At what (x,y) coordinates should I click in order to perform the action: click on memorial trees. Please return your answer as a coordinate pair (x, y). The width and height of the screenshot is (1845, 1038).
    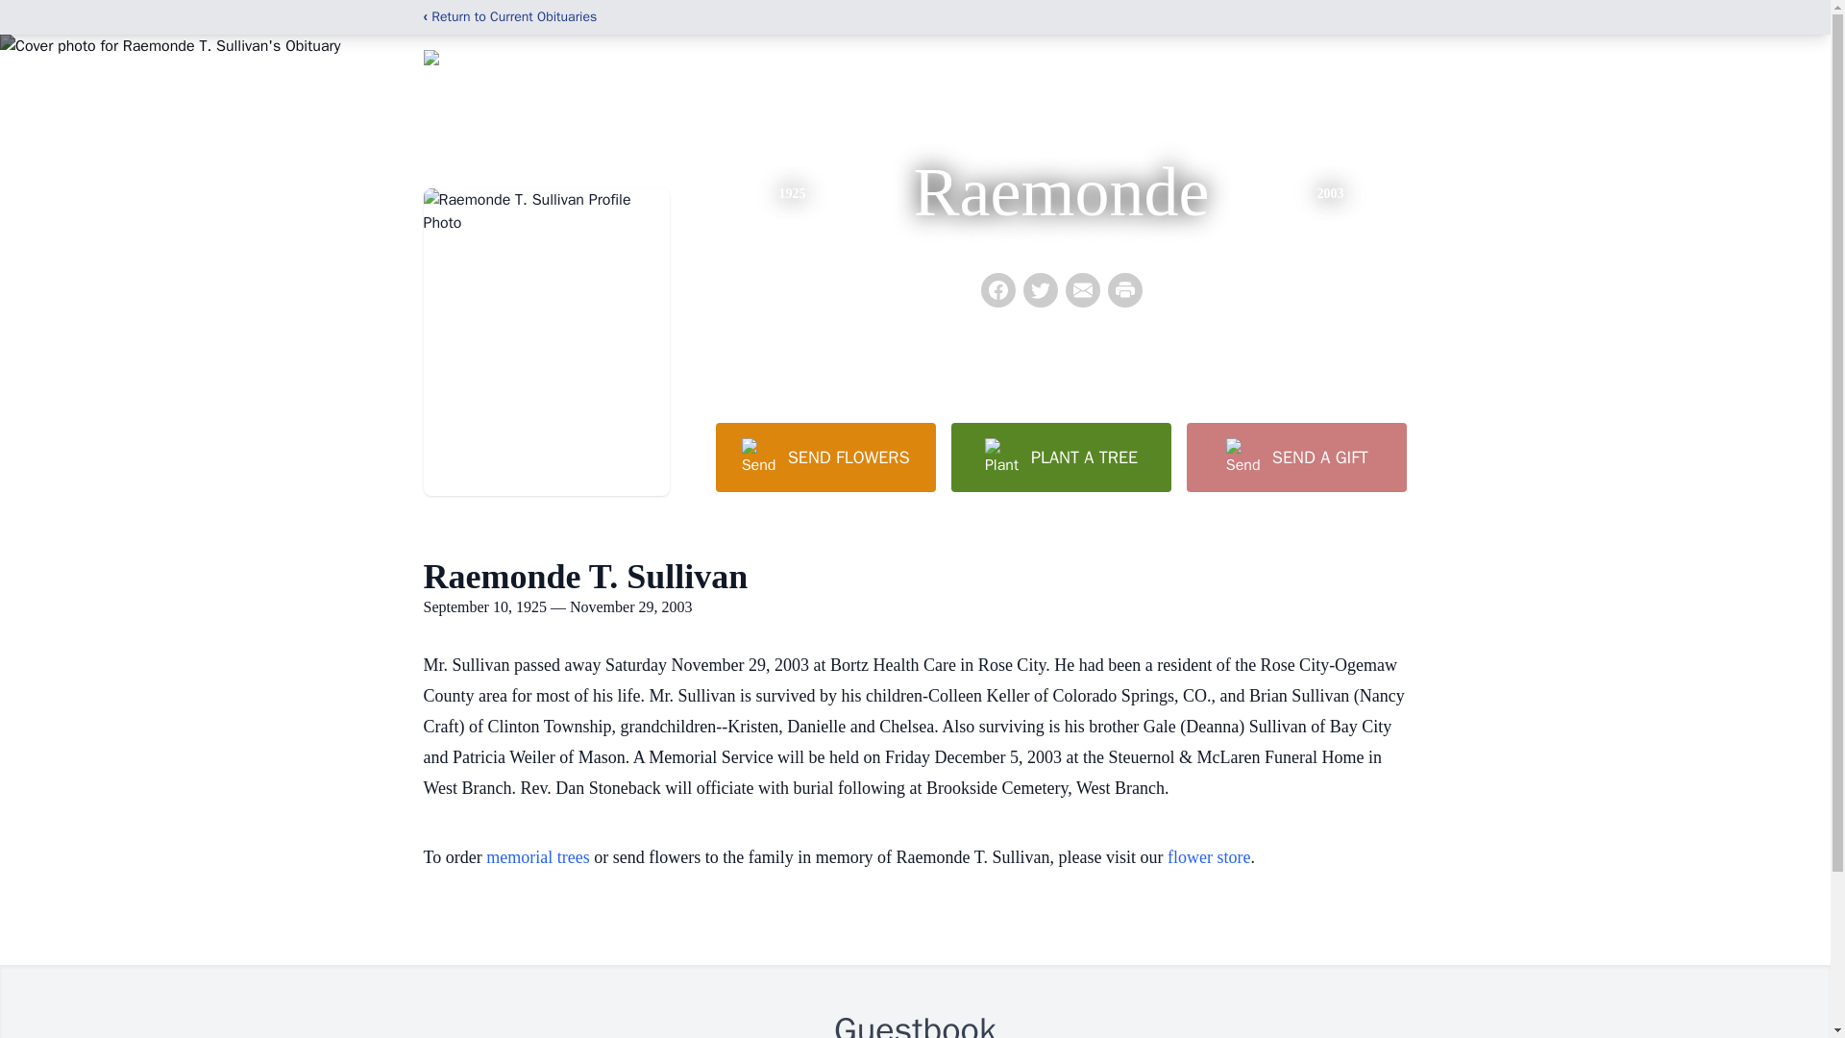
    Looking at the image, I should click on (537, 857).